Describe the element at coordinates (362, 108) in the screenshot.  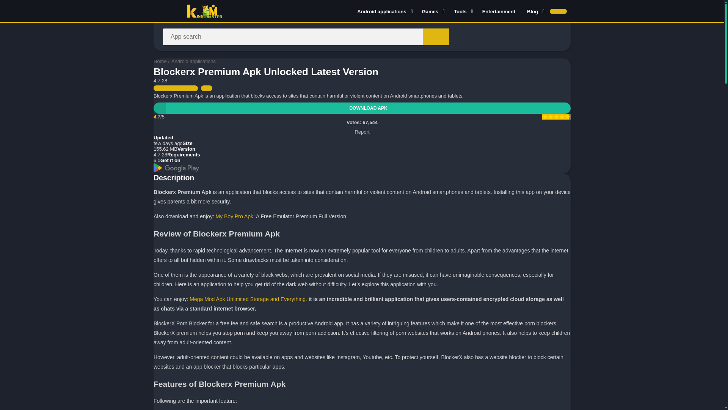
I see `Download APK` at that location.